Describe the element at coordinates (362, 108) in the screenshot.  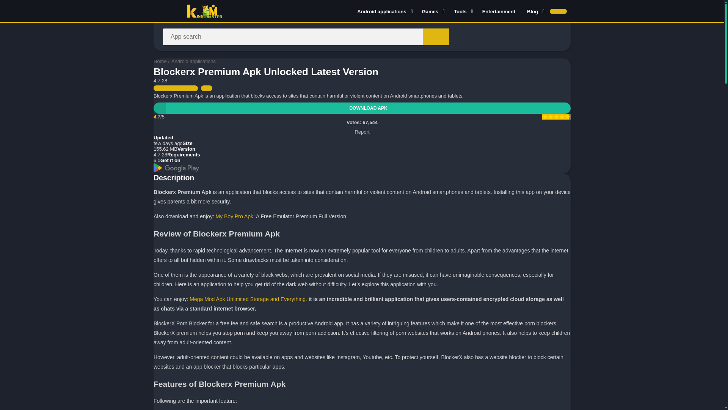
I see `Download APK` at that location.